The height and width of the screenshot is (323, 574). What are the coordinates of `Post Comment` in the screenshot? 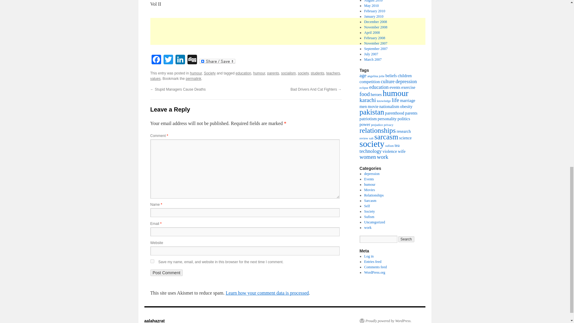 It's located at (166, 273).